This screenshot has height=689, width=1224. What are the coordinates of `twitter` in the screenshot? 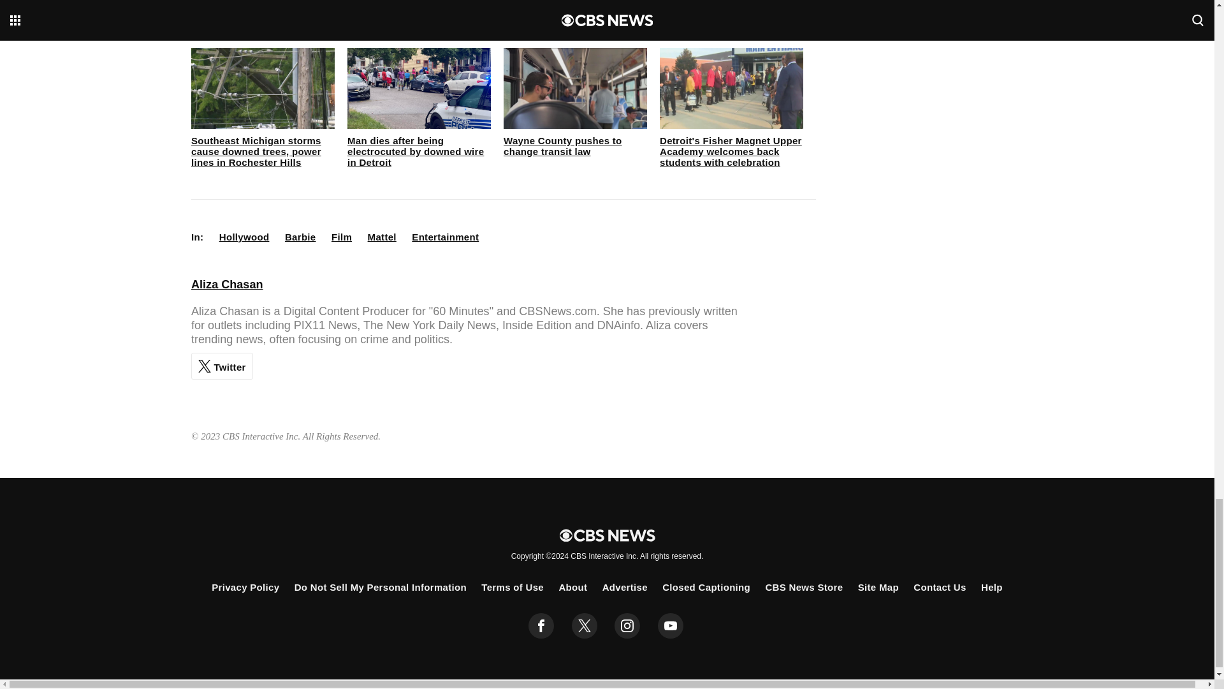 It's located at (584, 626).